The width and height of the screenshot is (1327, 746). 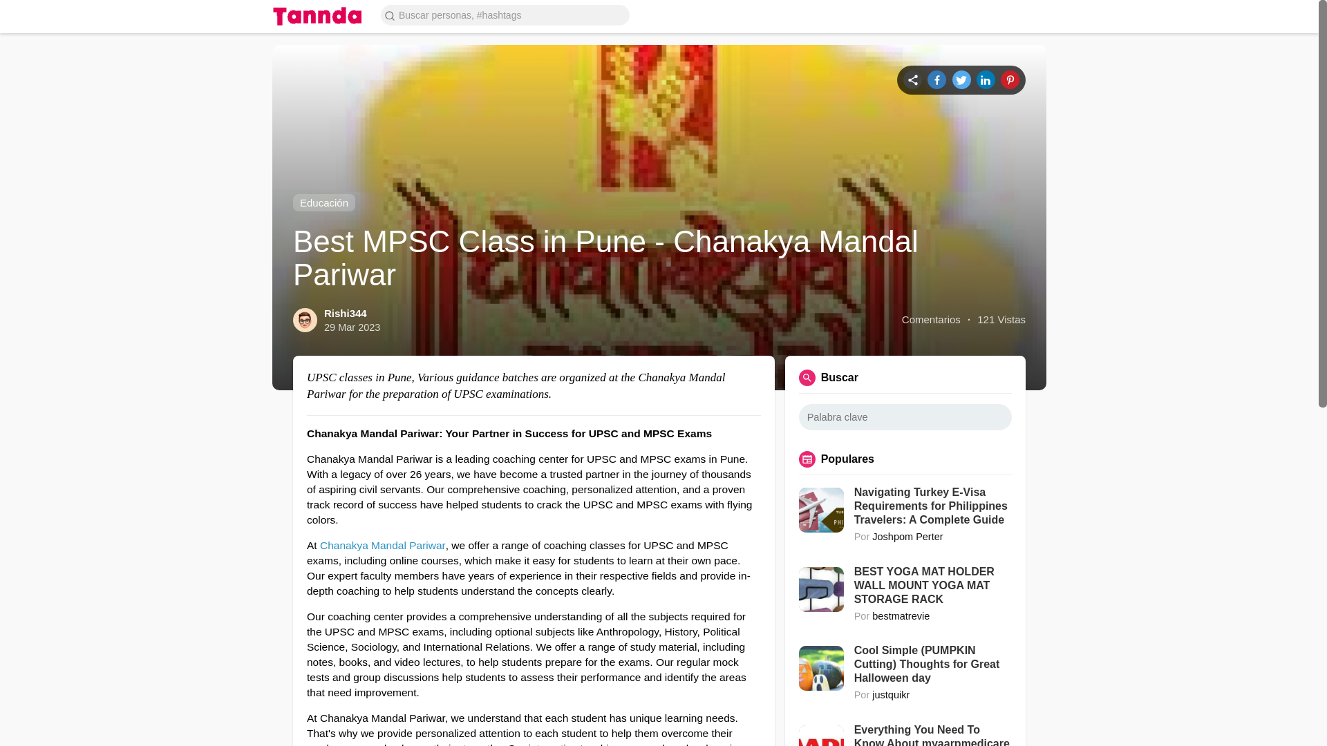 What do you see at coordinates (383, 545) in the screenshot?
I see `Chanakya Mandal Pariwar` at bounding box center [383, 545].